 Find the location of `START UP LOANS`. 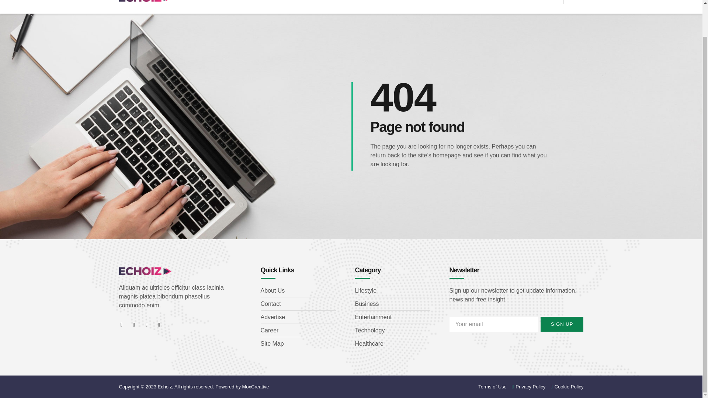

START UP LOANS is located at coordinates (348, 2).